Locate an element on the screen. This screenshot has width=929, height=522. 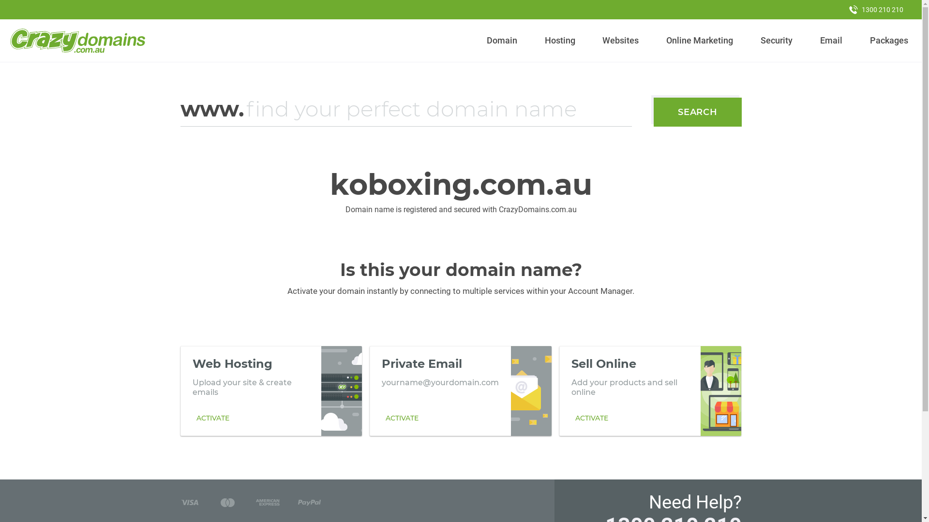
Web Hosting
Upload your site & create emails
ACTIVATE is located at coordinates (271, 391).